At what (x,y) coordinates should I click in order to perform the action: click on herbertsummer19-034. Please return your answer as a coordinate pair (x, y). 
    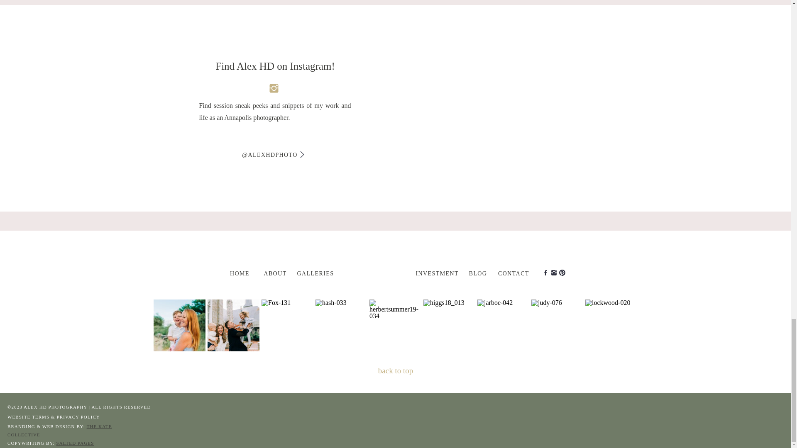
    Looking at the image, I should click on (395, 325).